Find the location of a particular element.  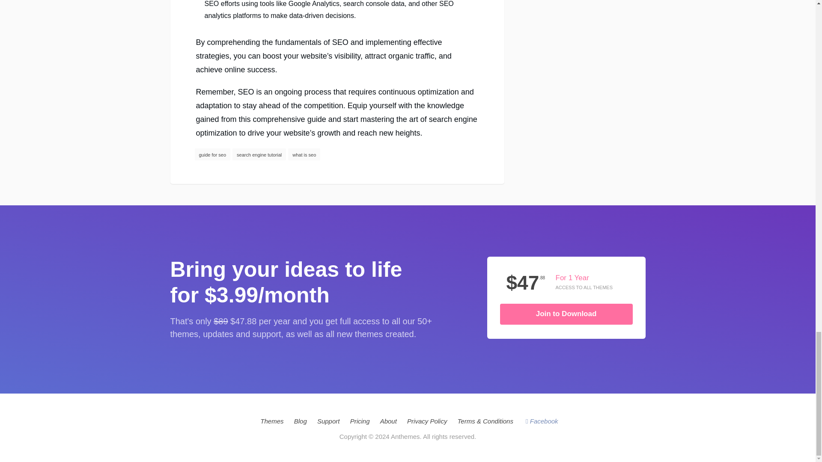

guide for seo is located at coordinates (212, 154).